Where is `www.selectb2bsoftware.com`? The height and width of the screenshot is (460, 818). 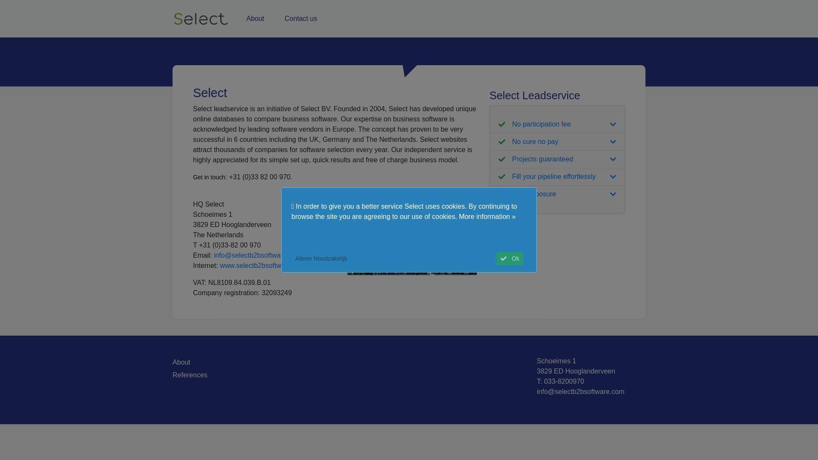
www.selectb2bsoftware.com is located at coordinates (263, 265).